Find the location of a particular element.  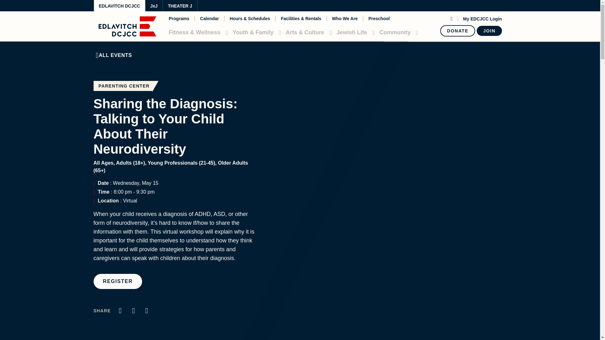

JxJ is located at coordinates (154, 6).